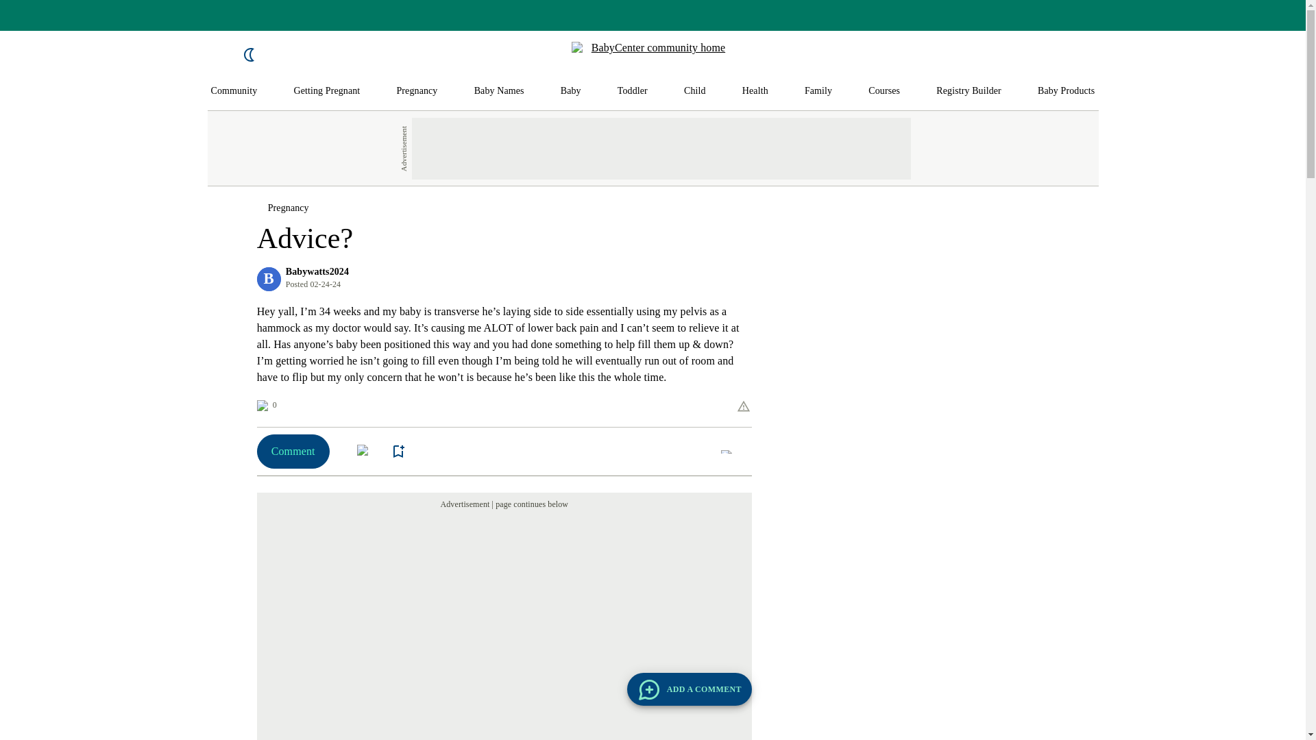 This screenshot has height=740, width=1316. What do you see at coordinates (570, 91) in the screenshot?
I see `Baby` at bounding box center [570, 91].